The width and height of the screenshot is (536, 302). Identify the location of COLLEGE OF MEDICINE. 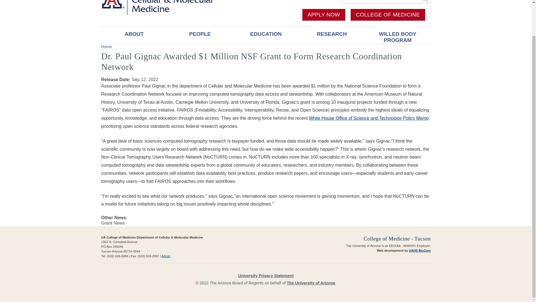
(387, 15).